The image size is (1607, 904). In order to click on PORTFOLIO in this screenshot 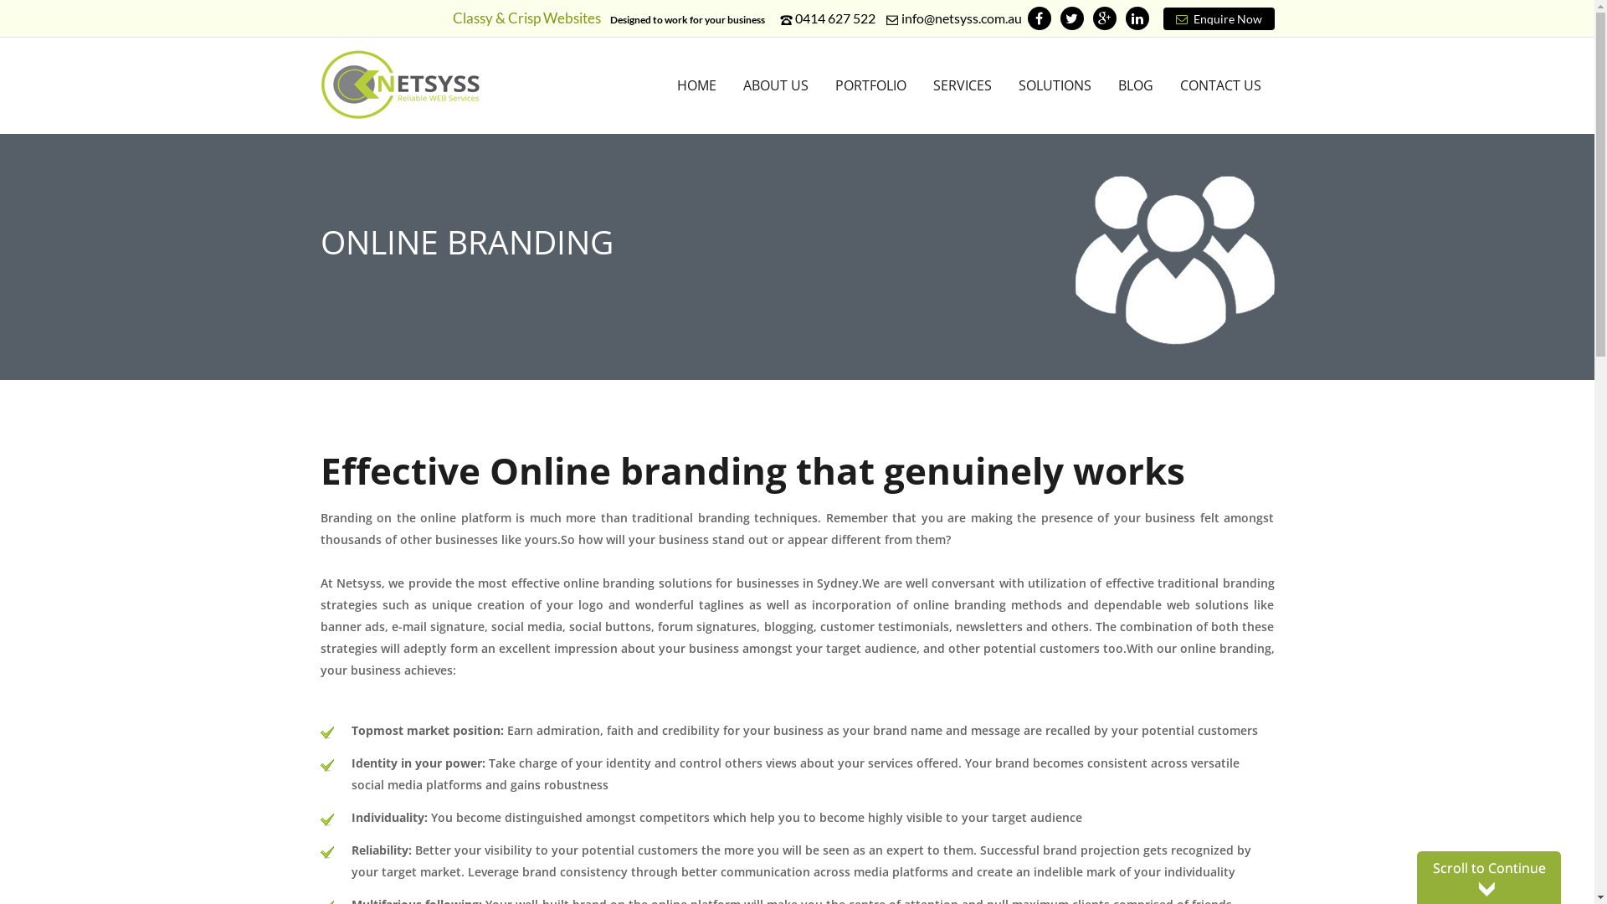, I will do `click(870, 85)`.